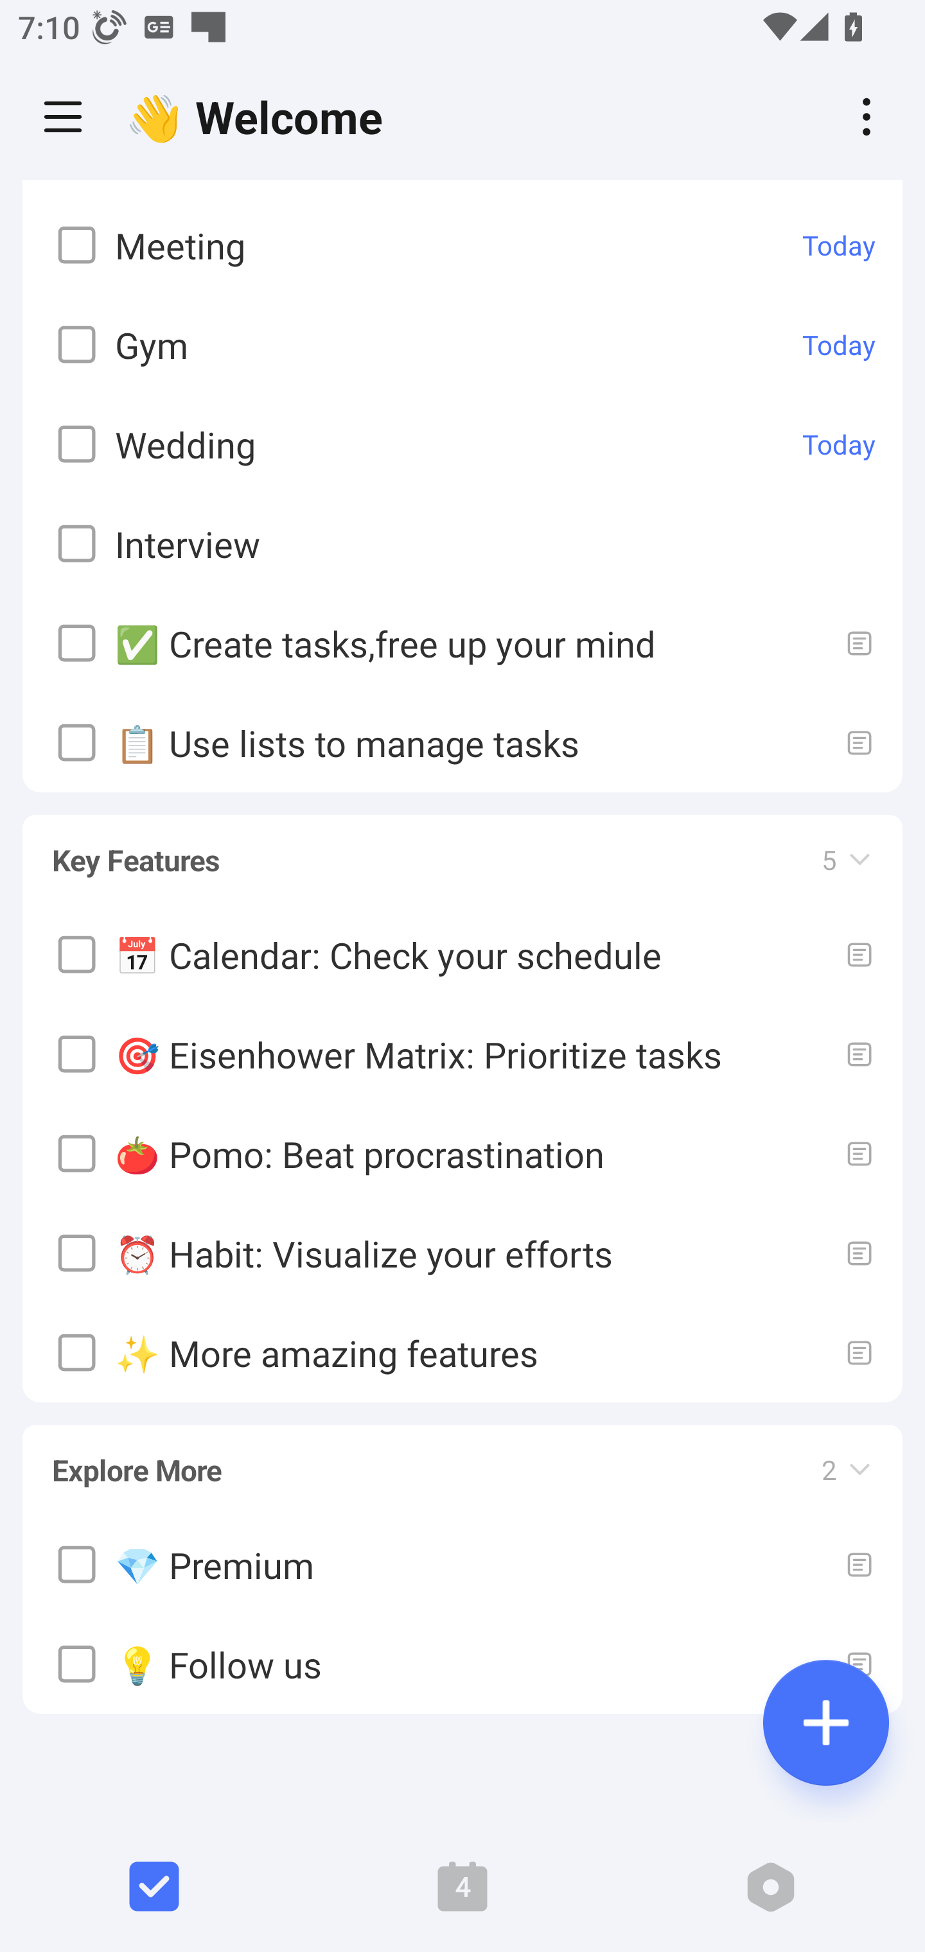 Image resolution: width=925 pixels, height=1952 pixels. What do you see at coordinates (463, 344) in the screenshot?
I see `Gym Today` at bounding box center [463, 344].